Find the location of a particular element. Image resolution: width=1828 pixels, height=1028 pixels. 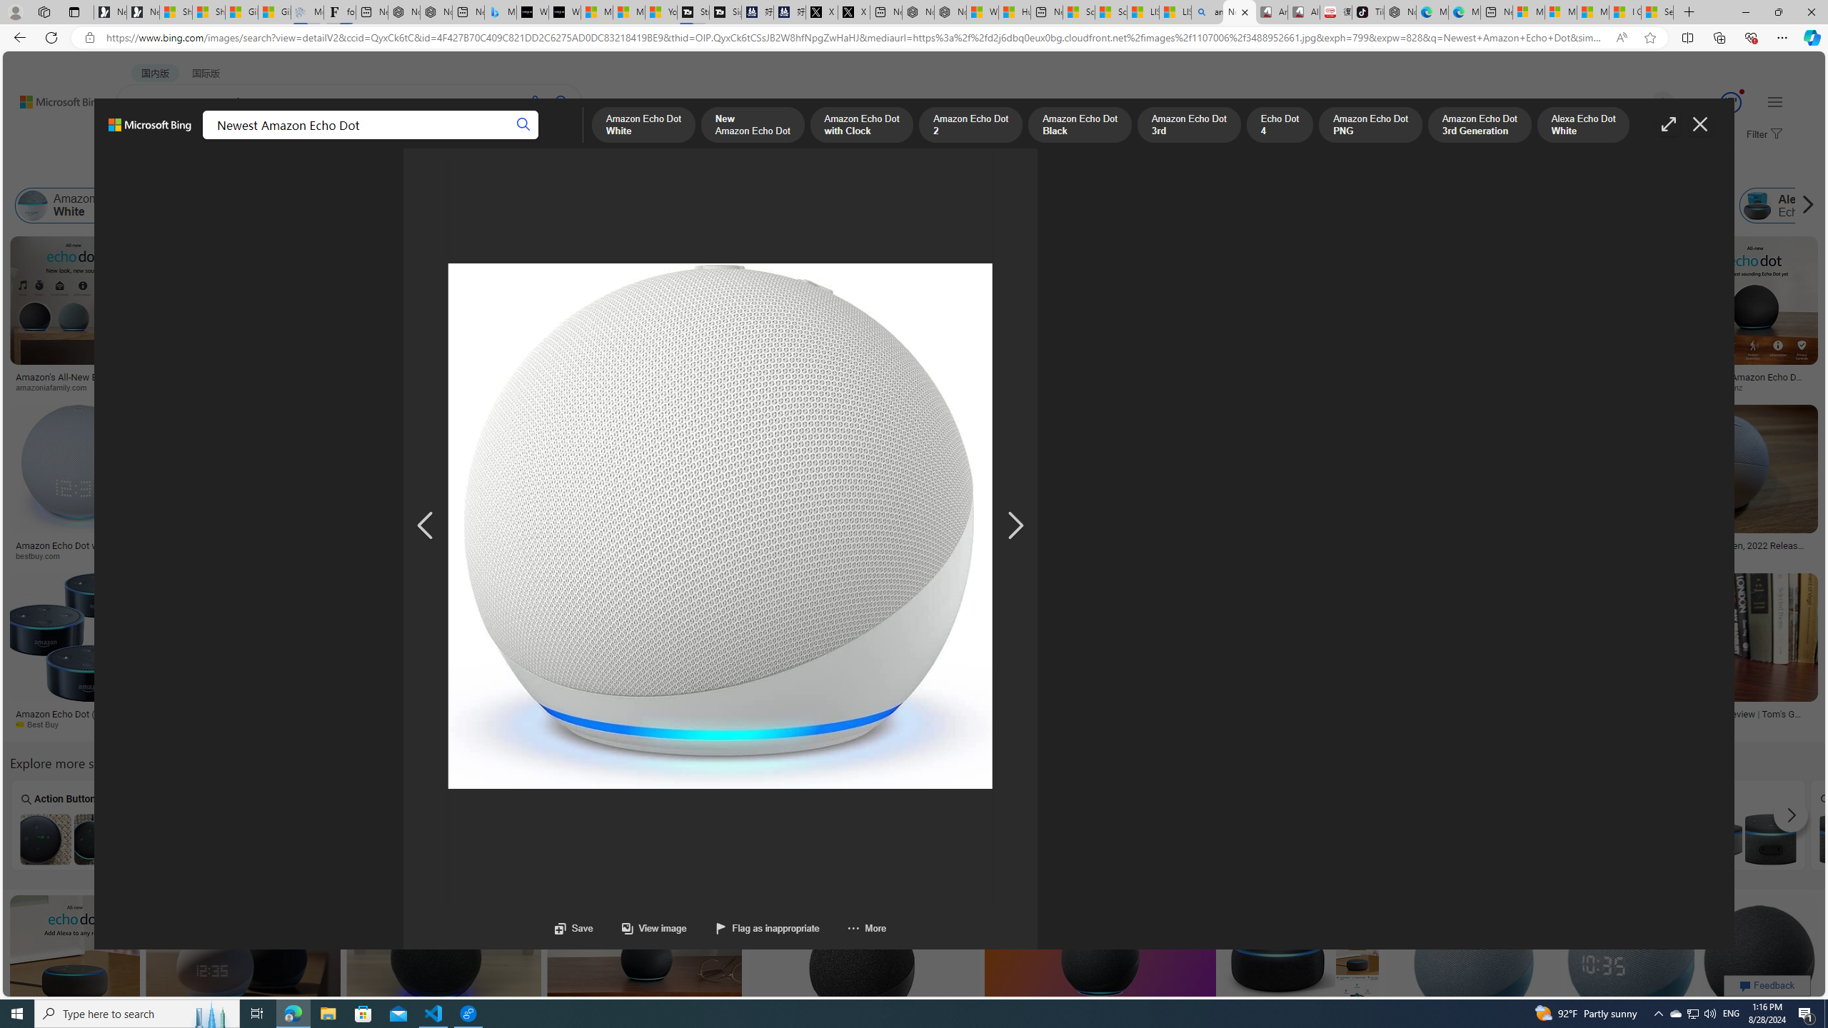

TikTok is located at coordinates (1368, 12).